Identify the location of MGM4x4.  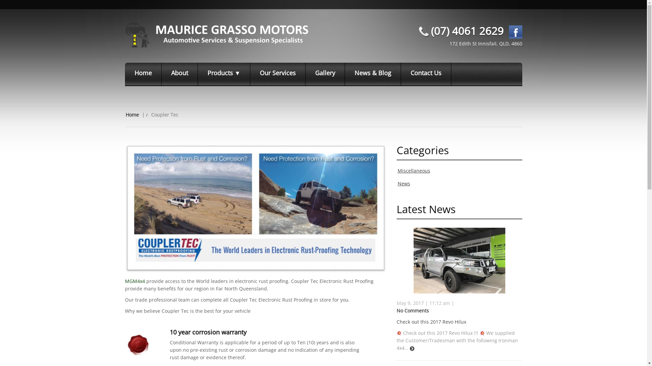
(135, 281).